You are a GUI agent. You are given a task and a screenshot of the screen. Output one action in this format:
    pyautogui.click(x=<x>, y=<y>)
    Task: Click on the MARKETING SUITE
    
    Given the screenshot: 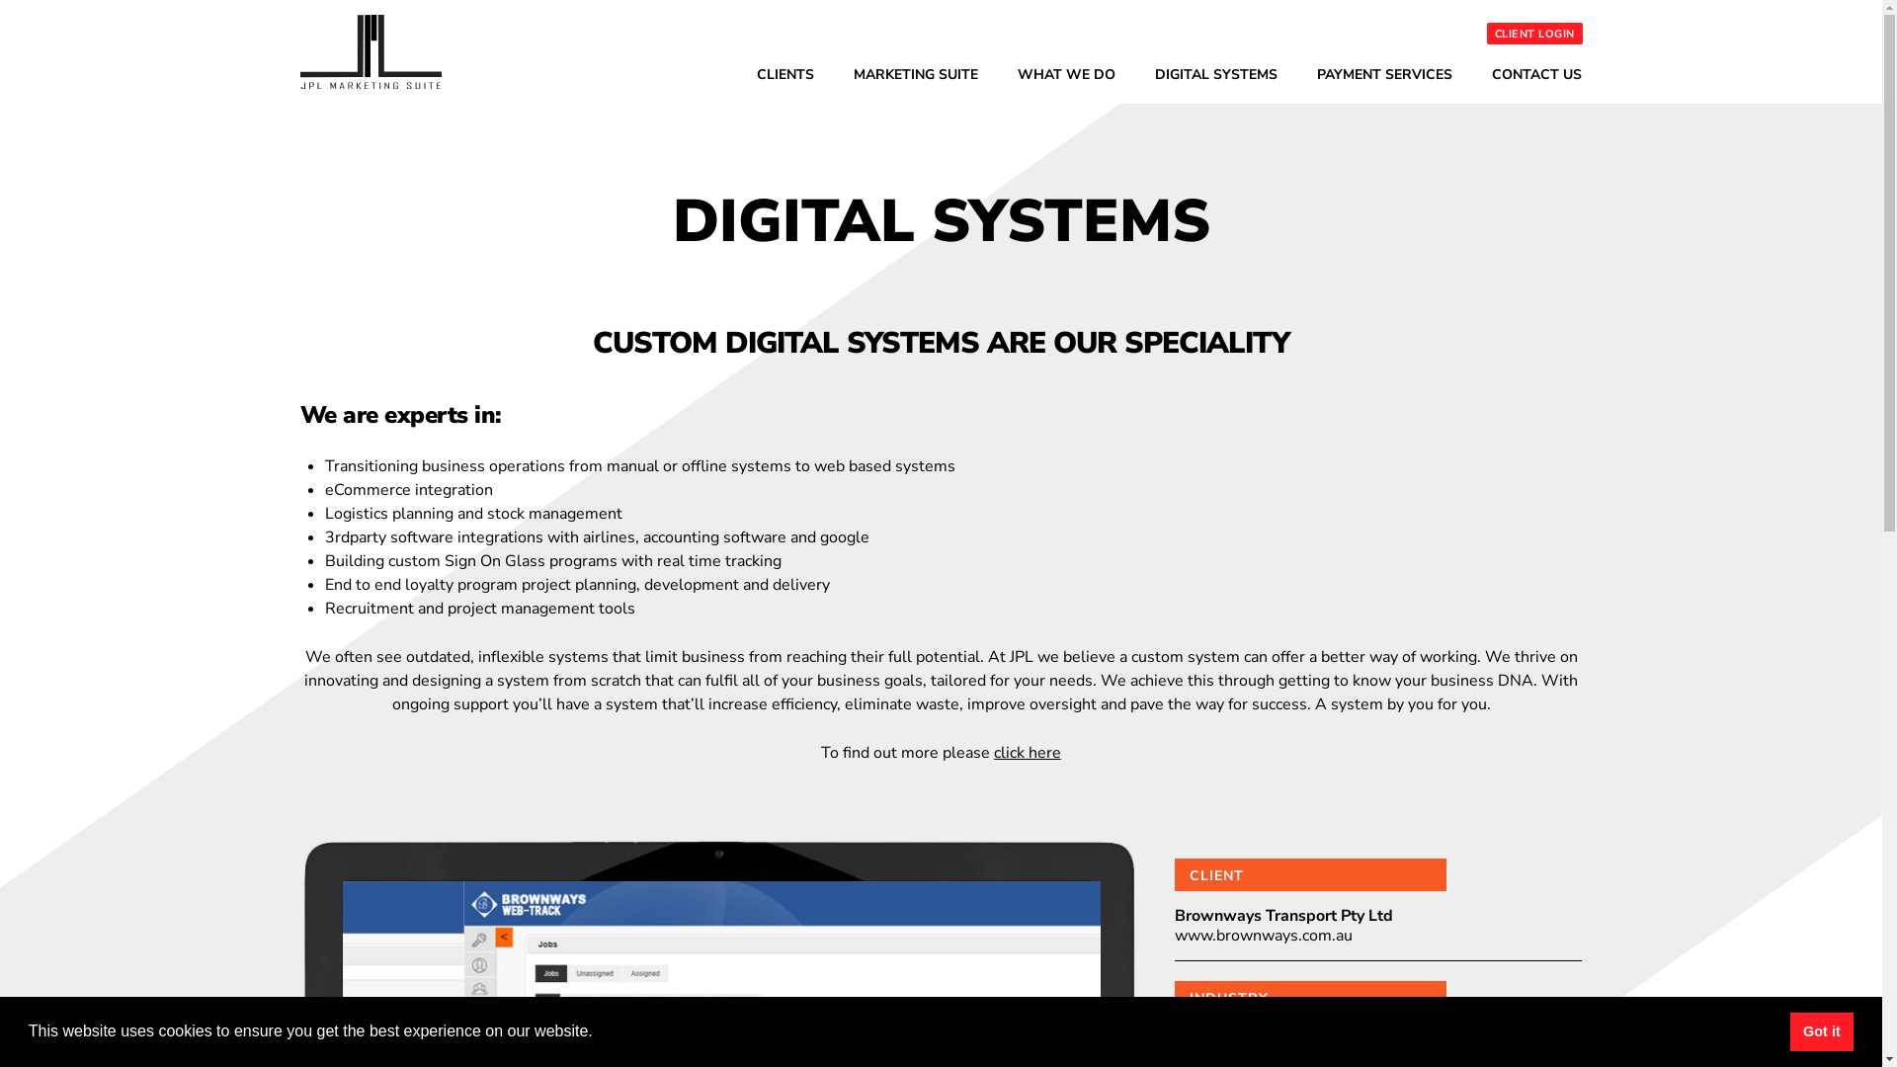 What is the action you would take?
    pyautogui.click(x=916, y=73)
    